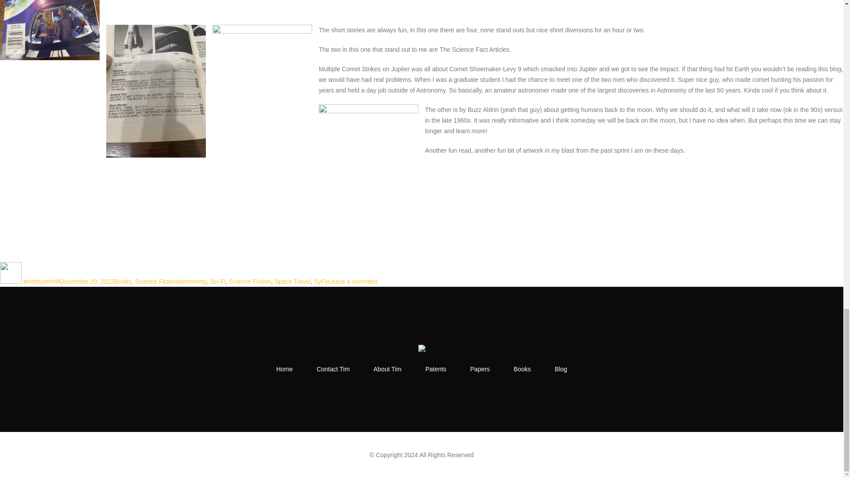 This screenshot has width=850, height=478. Describe the element at coordinates (560, 369) in the screenshot. I see `Blog` at that location.